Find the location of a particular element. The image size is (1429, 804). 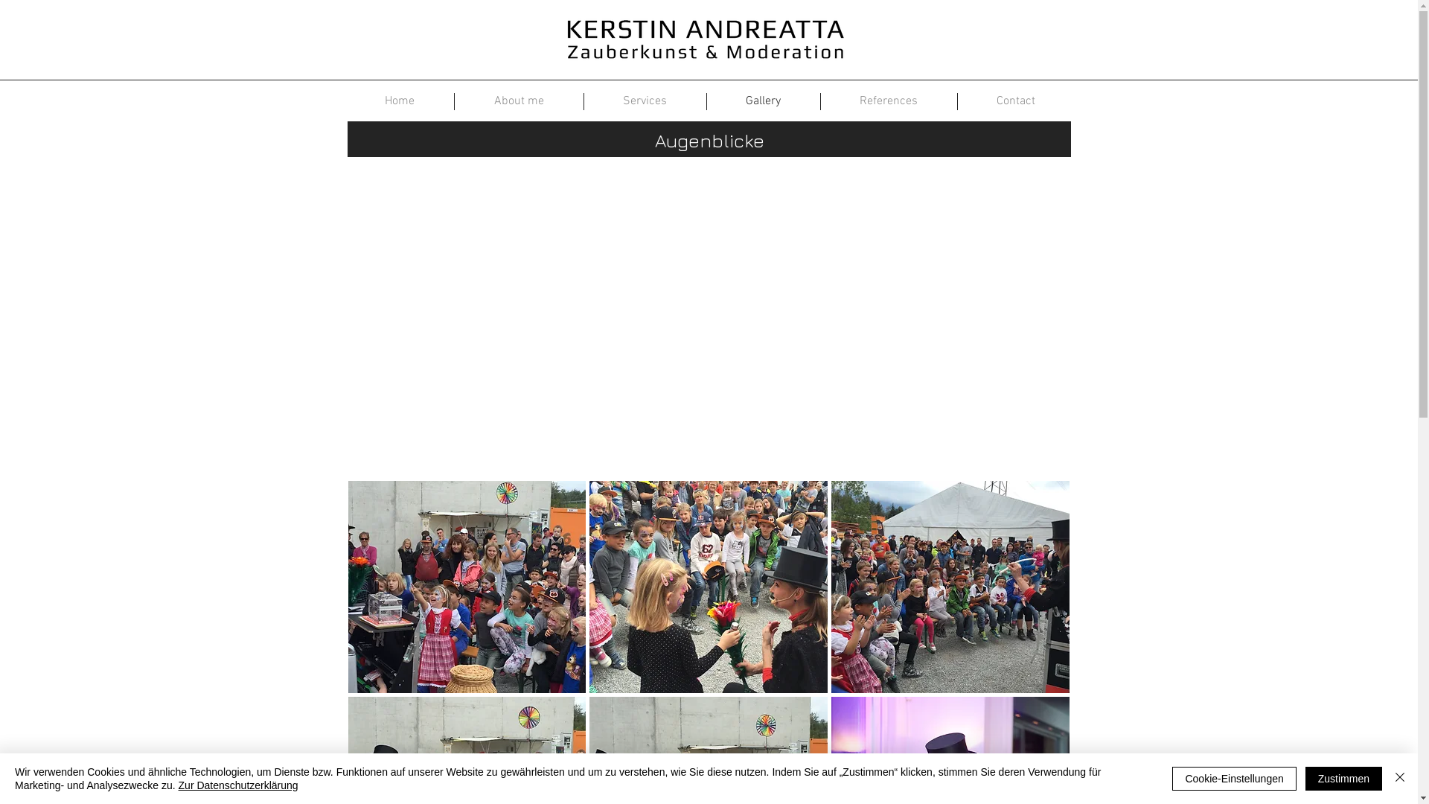

Gallery is located at coordinates (764, 101).